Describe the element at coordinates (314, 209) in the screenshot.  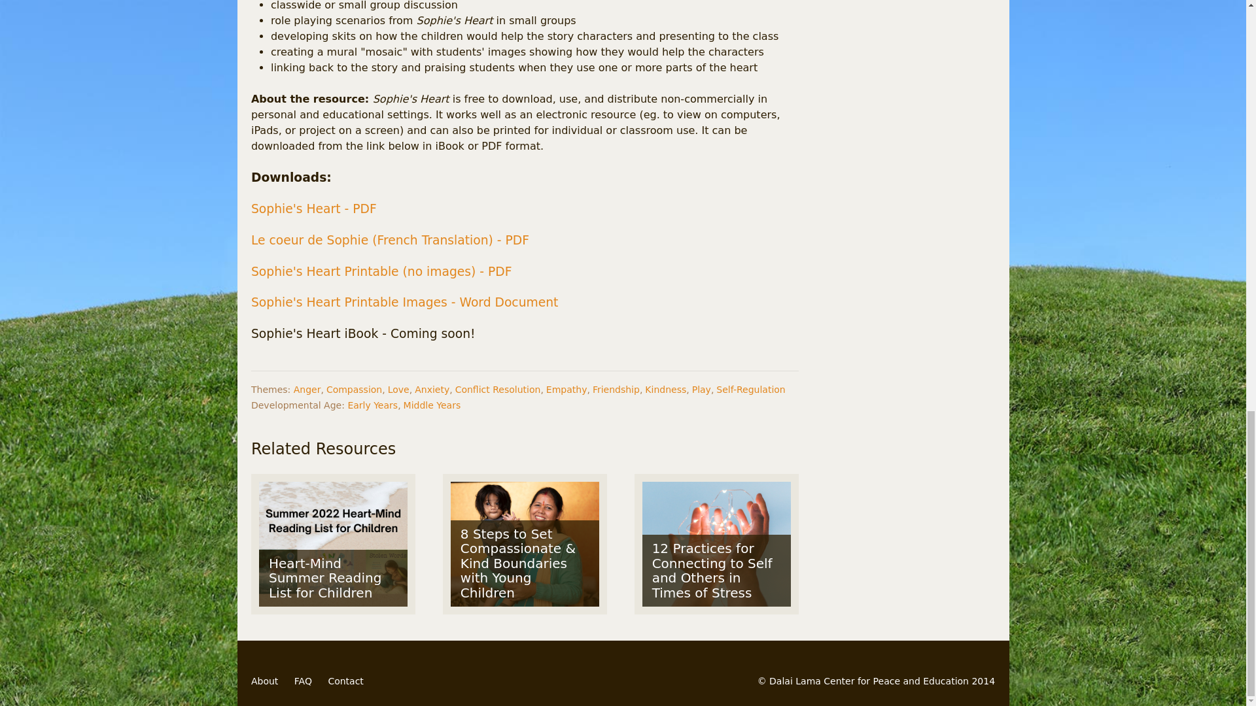
I see `Sophie's Heart - PDF` at that location.